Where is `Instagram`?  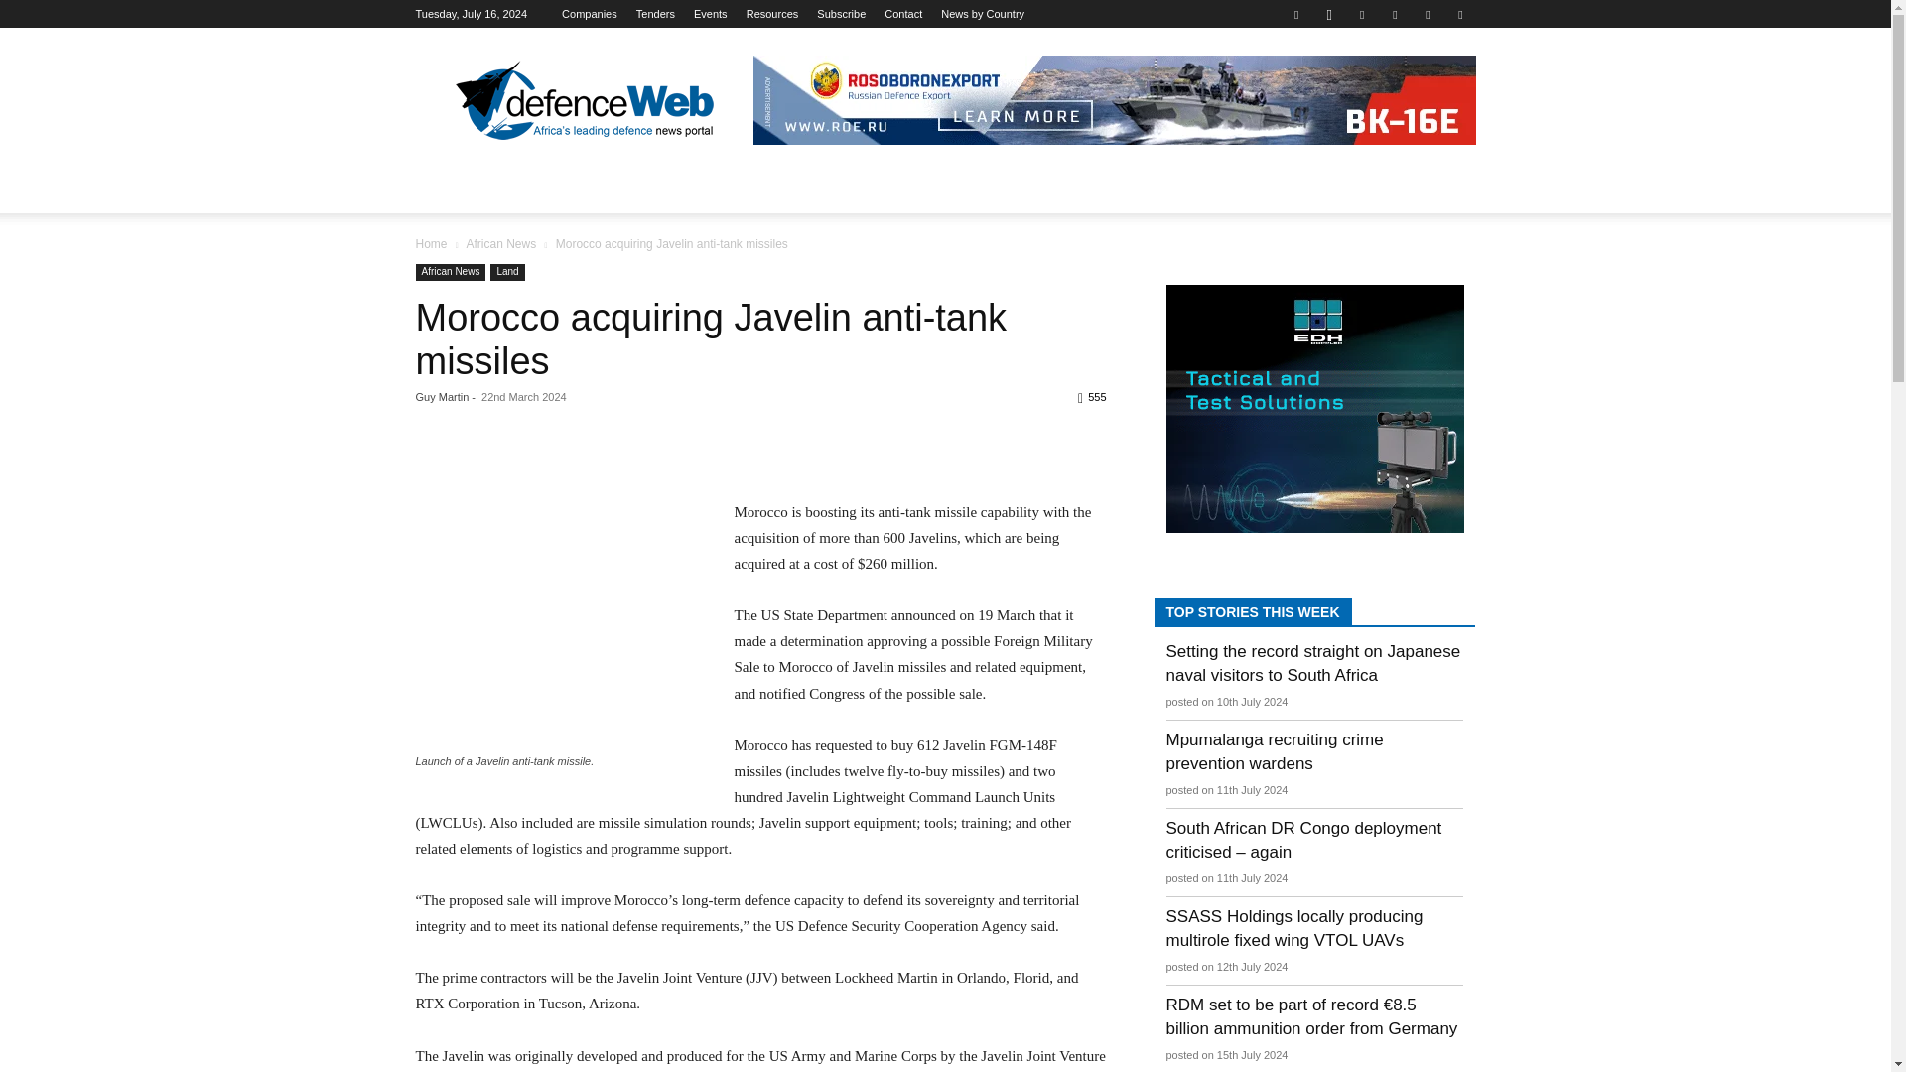 Instagram is located at coordinates (1328, 14).